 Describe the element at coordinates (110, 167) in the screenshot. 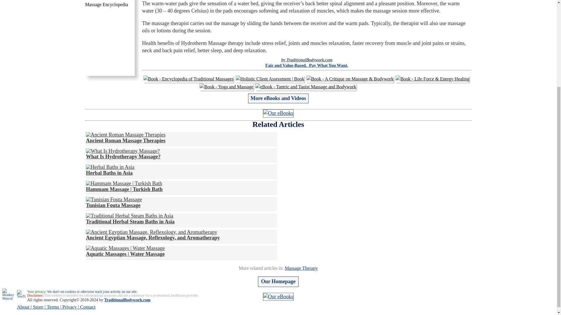

I see `Herbal Baths in Asia` at that location.